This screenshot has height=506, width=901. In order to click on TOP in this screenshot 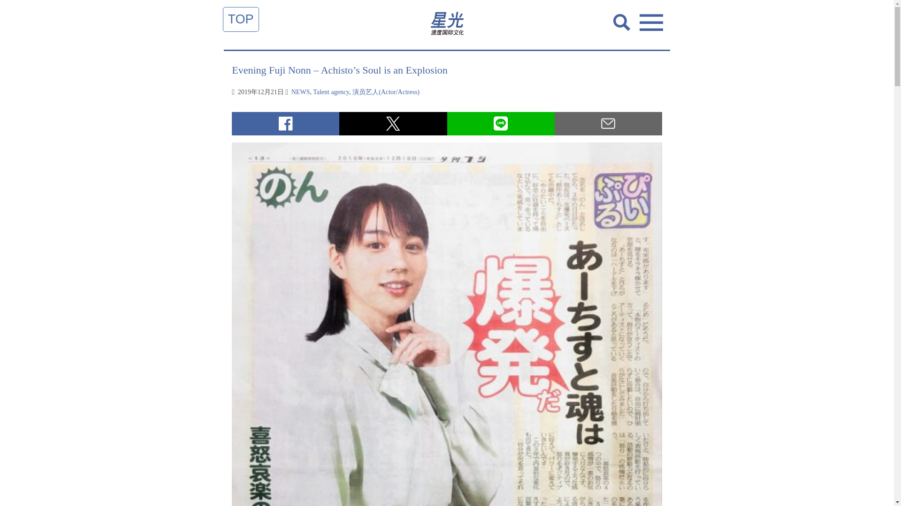, I will do `click(241, 19)`.